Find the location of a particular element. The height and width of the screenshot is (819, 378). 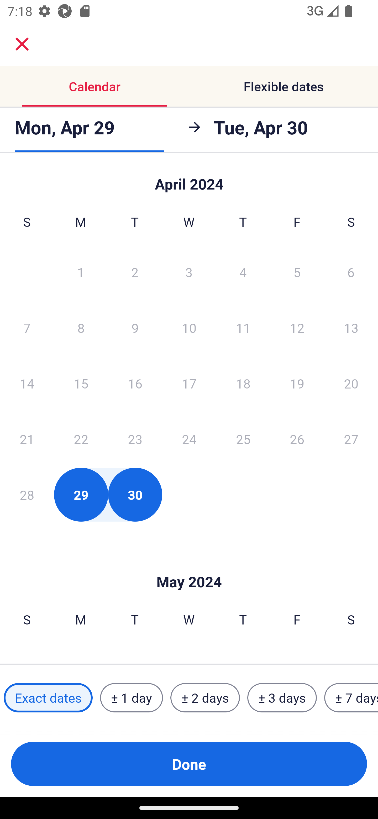

5 Friday, April 5, 2024 is located at coordinates (297, 272).